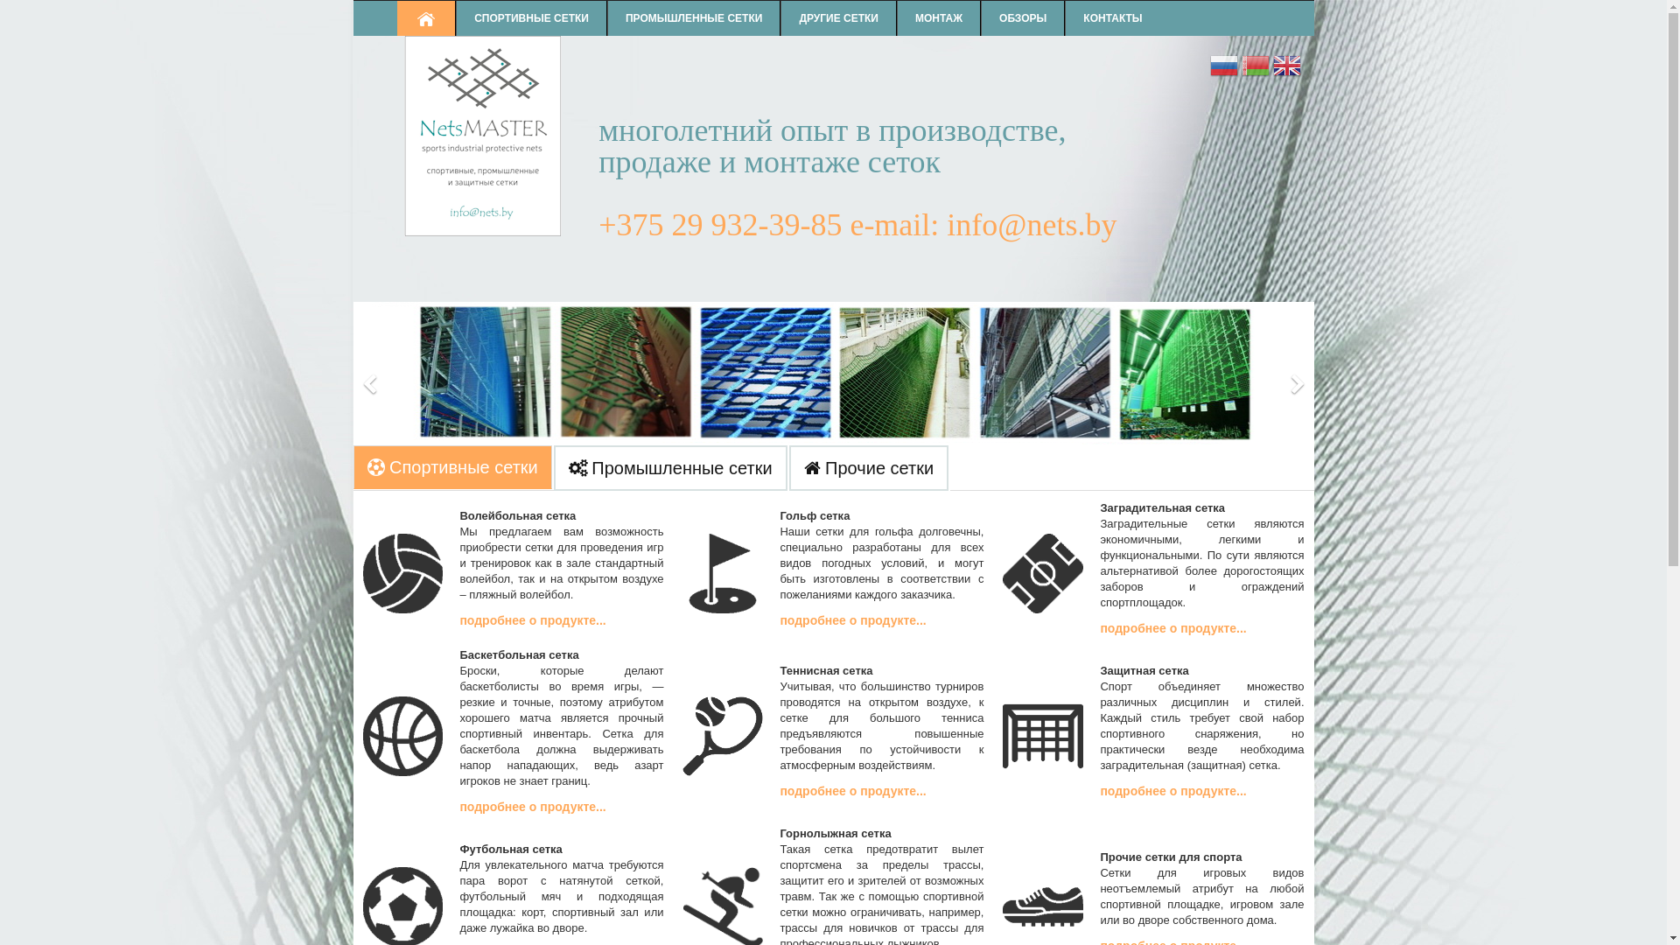 This screenshot has width=1680, height=945. Describe the element at coordinates (427, 18) in the screenshot. I see `  ` at that location.